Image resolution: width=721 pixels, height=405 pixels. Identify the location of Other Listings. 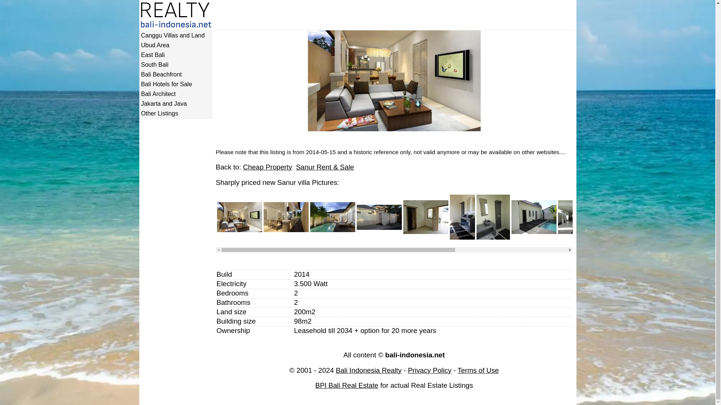
(175, 113).